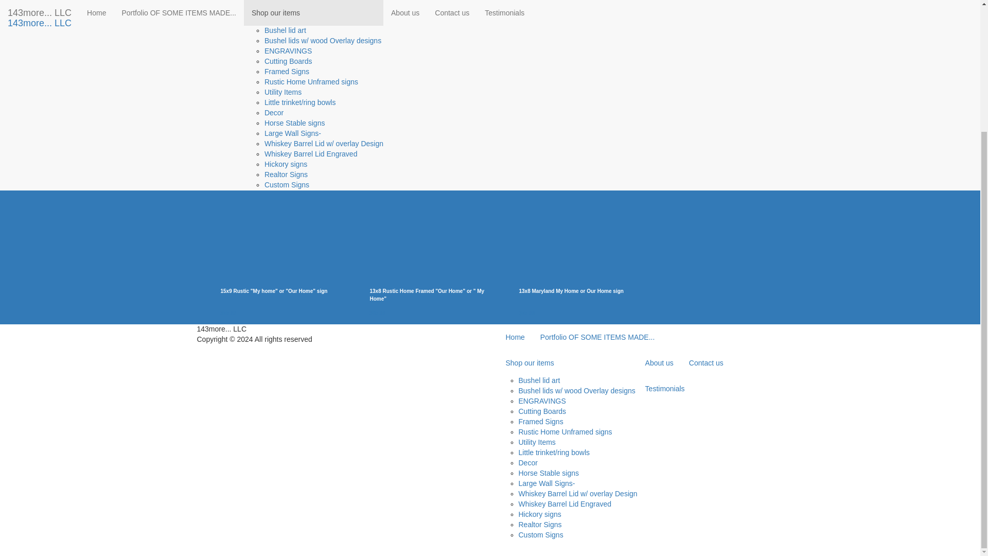  Describe the element at coordinates (286, 8) in the screenshot. I see `Realtor Signs` at that location.